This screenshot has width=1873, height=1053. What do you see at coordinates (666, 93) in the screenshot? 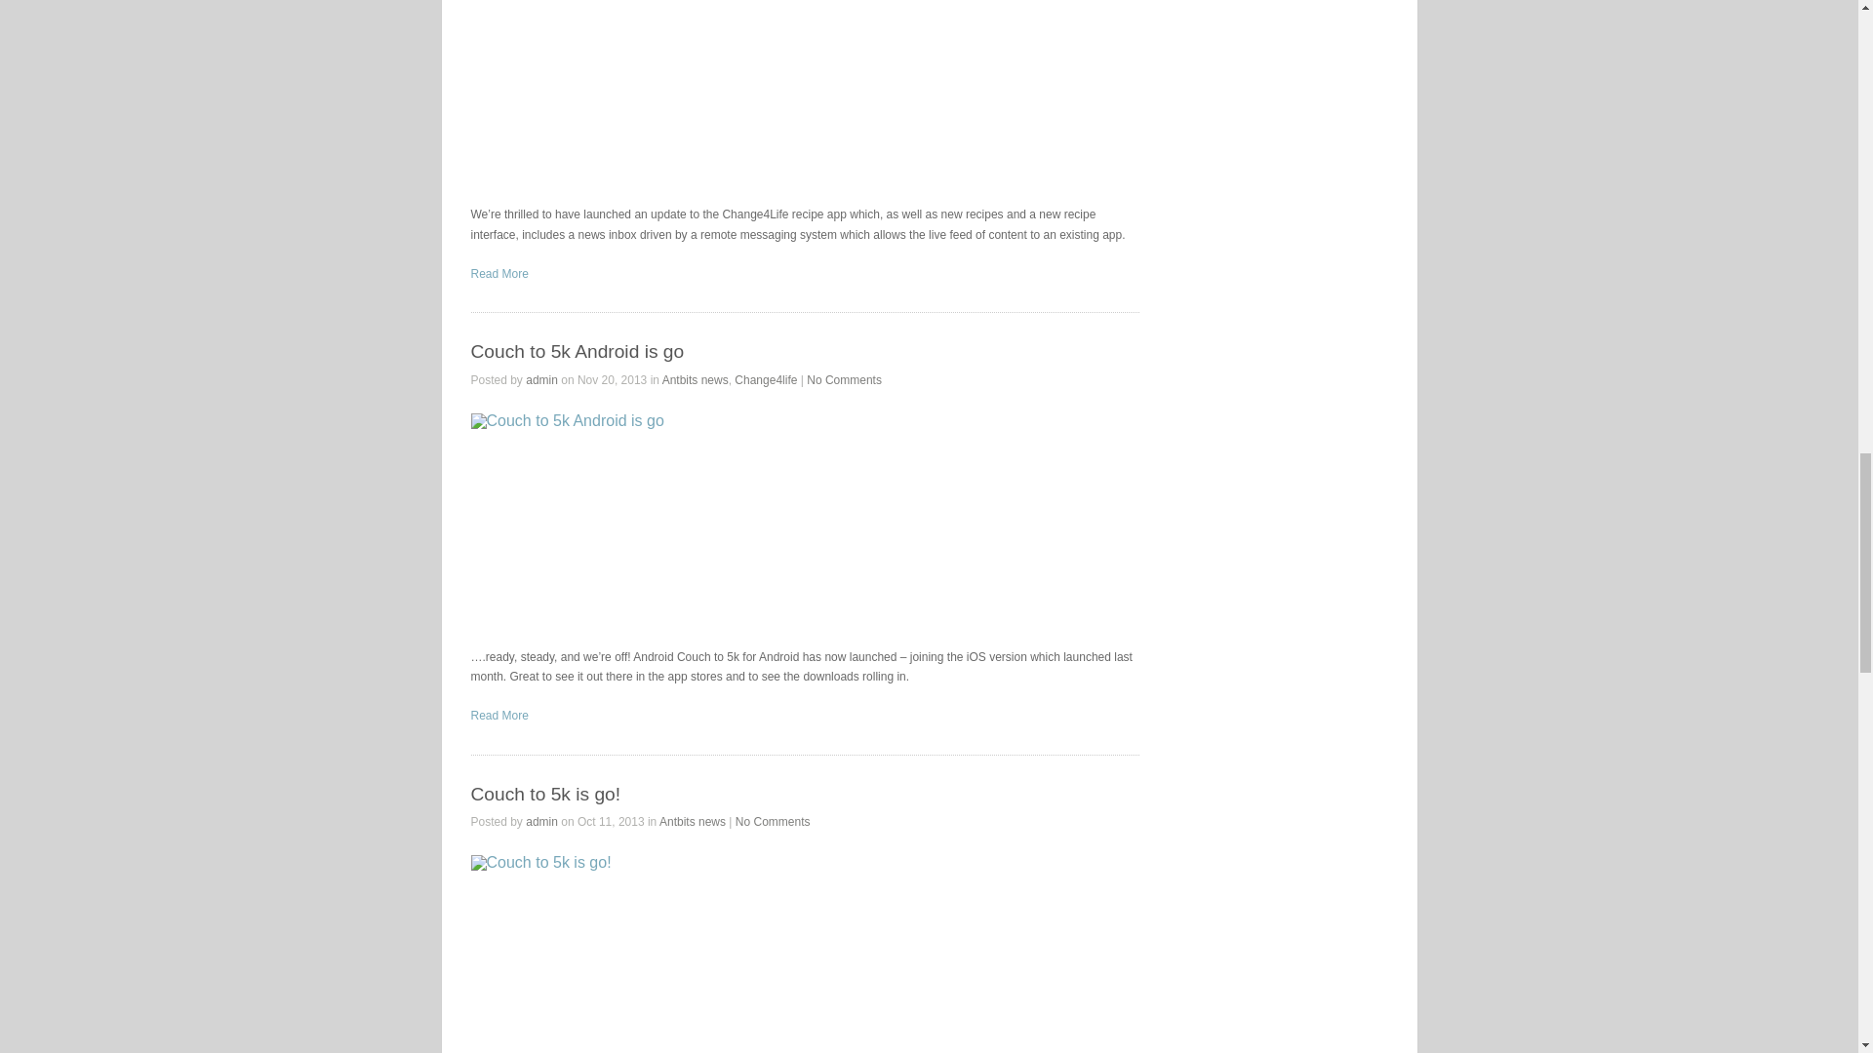
I see `Change4Life recipe app update` at bounding box center [666, 93].